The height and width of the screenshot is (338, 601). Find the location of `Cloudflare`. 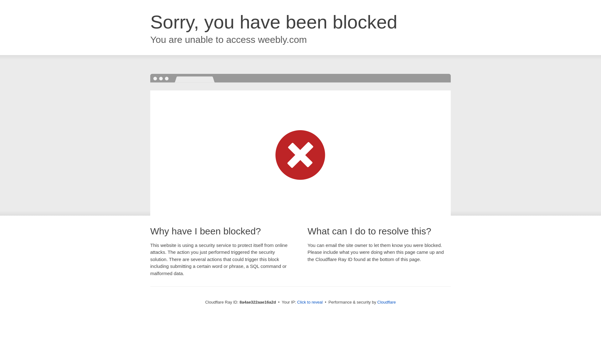

Cloudflare is located at coordinates (386, 302).